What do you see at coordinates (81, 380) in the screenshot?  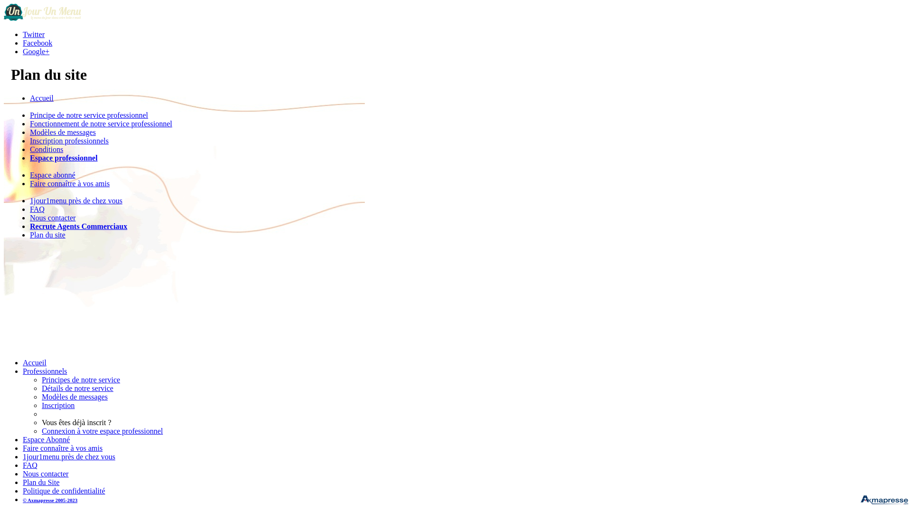 I see `Principes de notre service` at bounding box center [81, 380].